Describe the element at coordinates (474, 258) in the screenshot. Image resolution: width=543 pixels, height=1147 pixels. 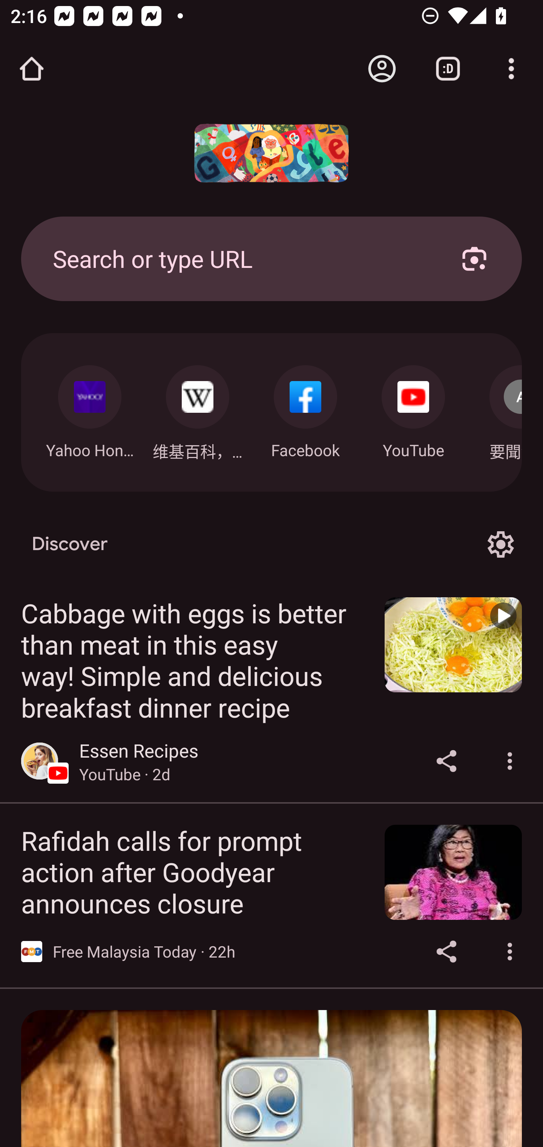
I see `Search with your camera using Google Lens` at that location.